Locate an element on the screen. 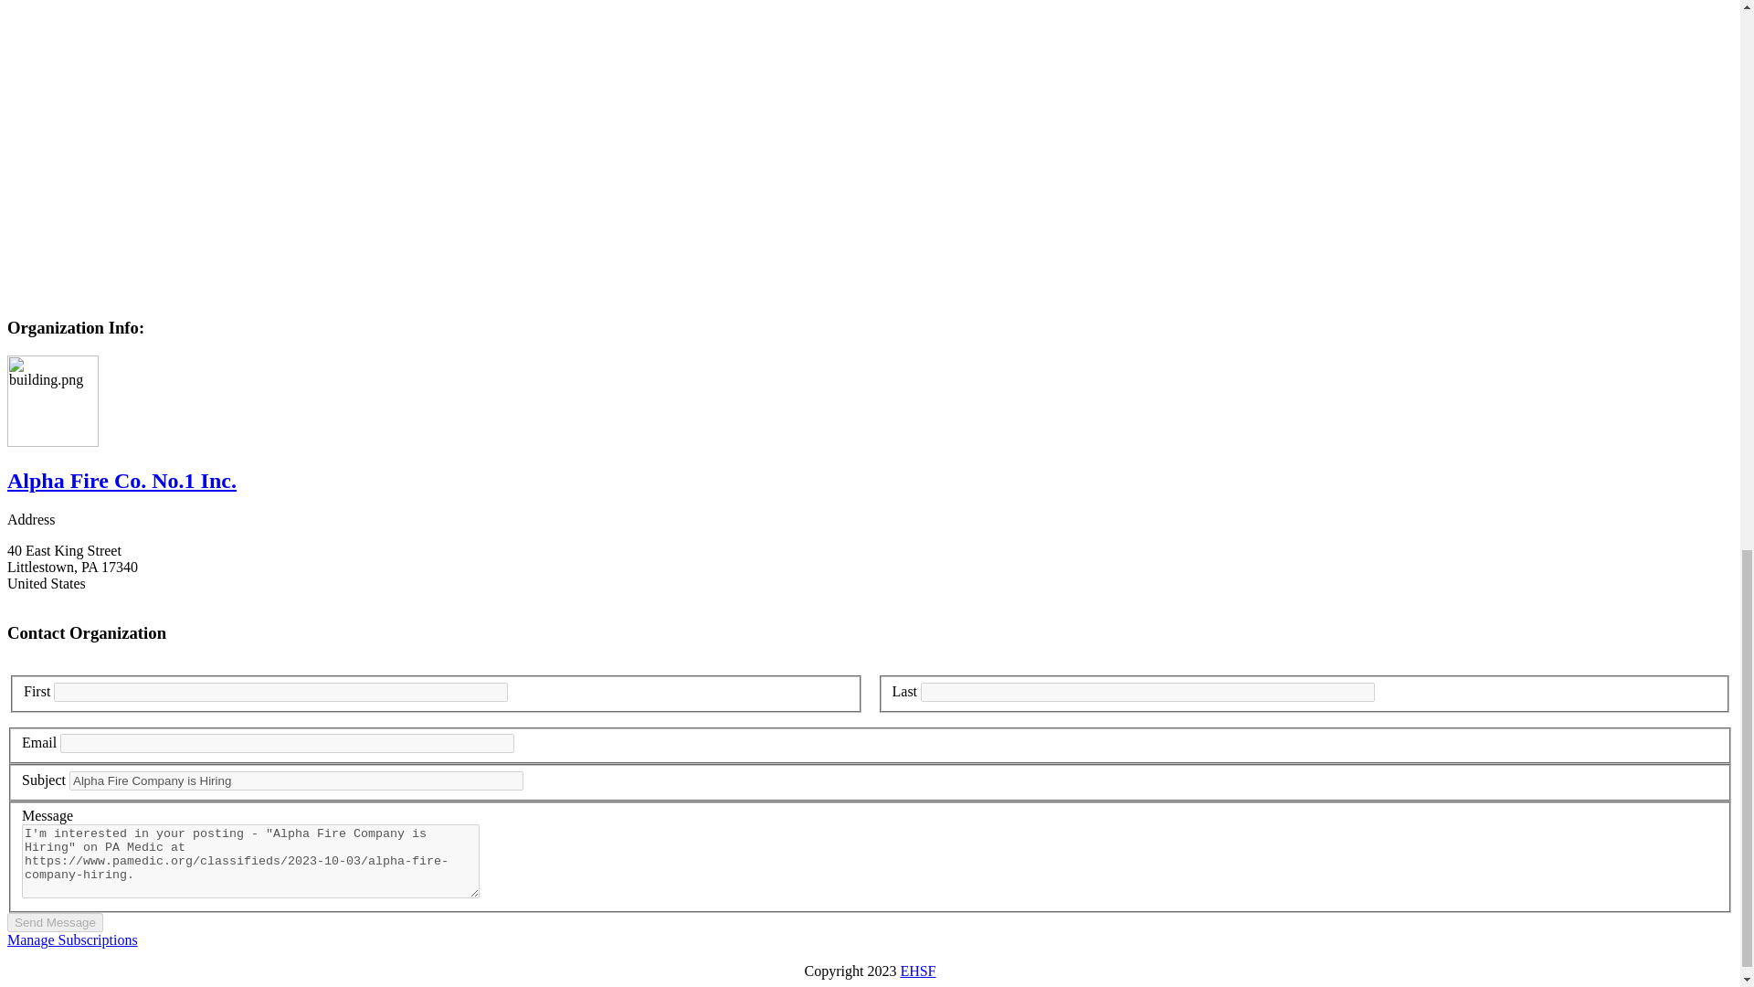 The width and height of the screenshot is (1754, 987). EHSF is located at coordinates (917, 971).